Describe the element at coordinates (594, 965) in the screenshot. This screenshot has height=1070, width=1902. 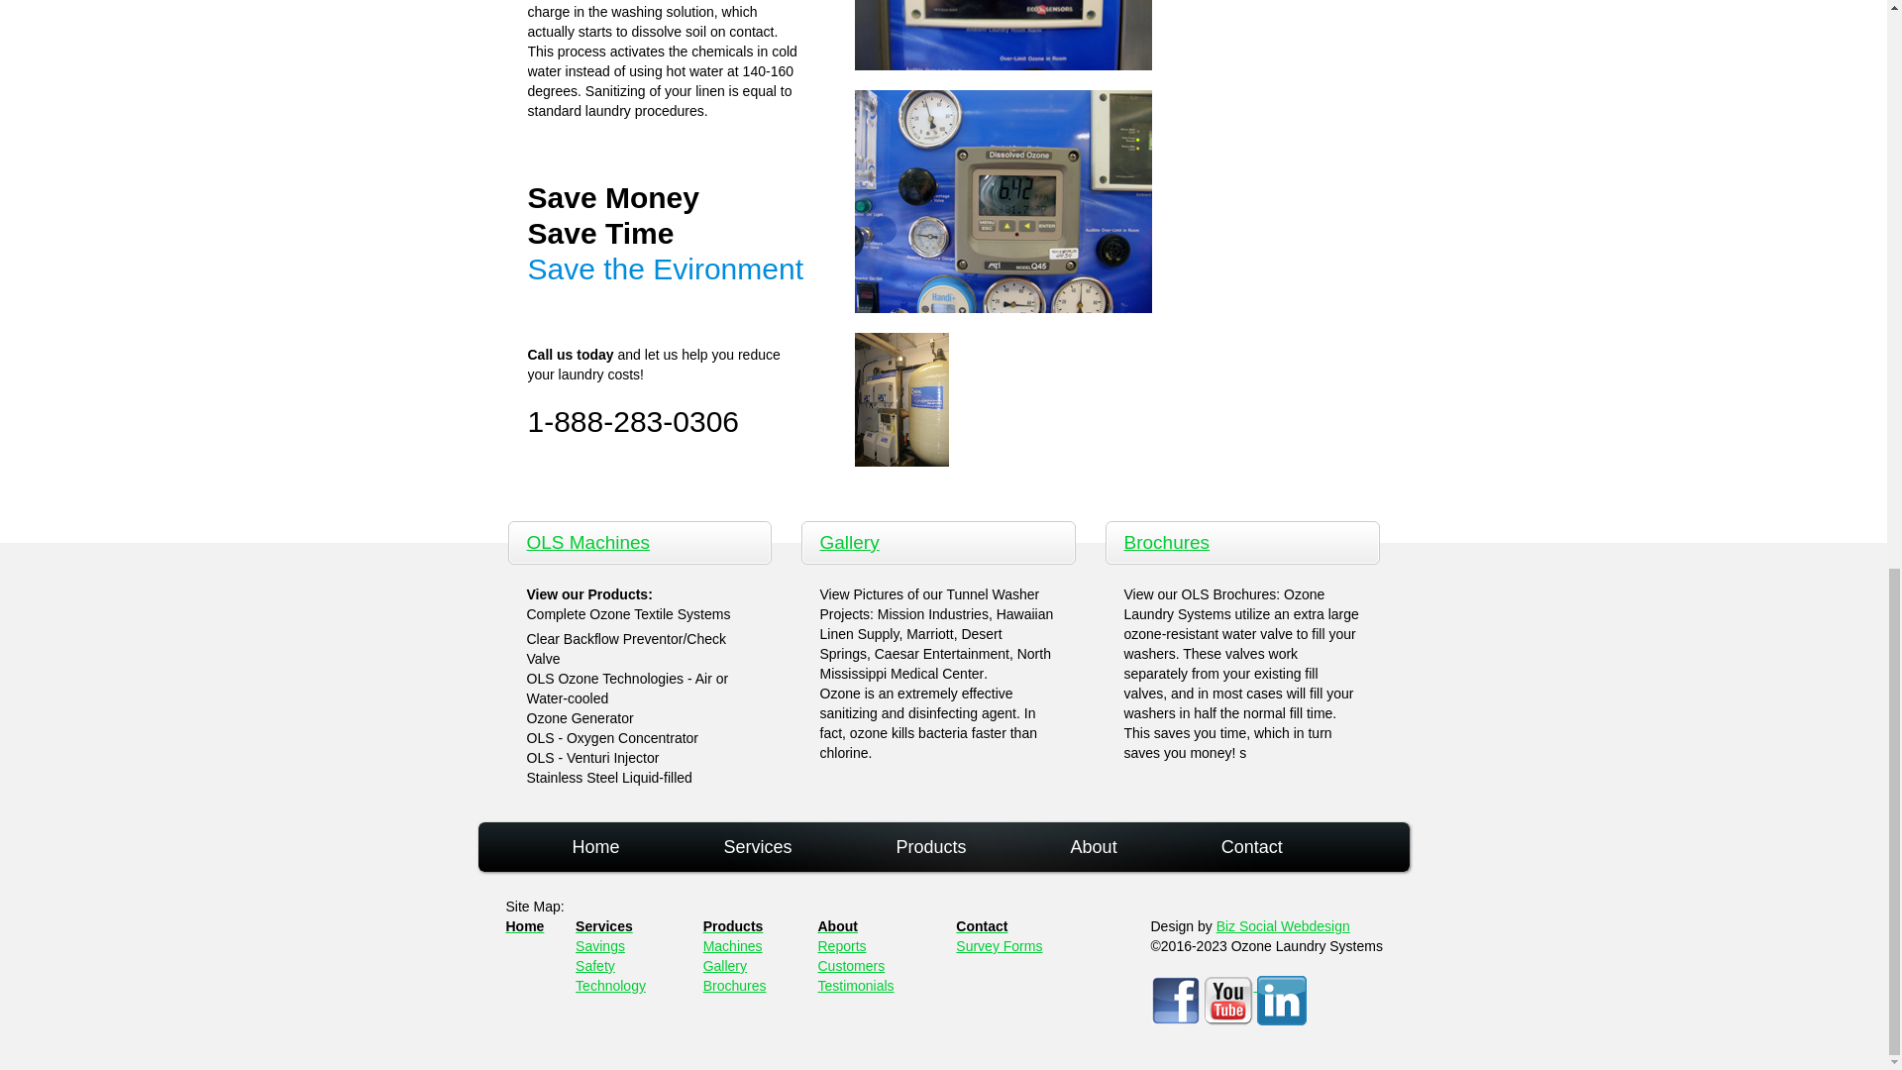
I see `Safety` at that location.